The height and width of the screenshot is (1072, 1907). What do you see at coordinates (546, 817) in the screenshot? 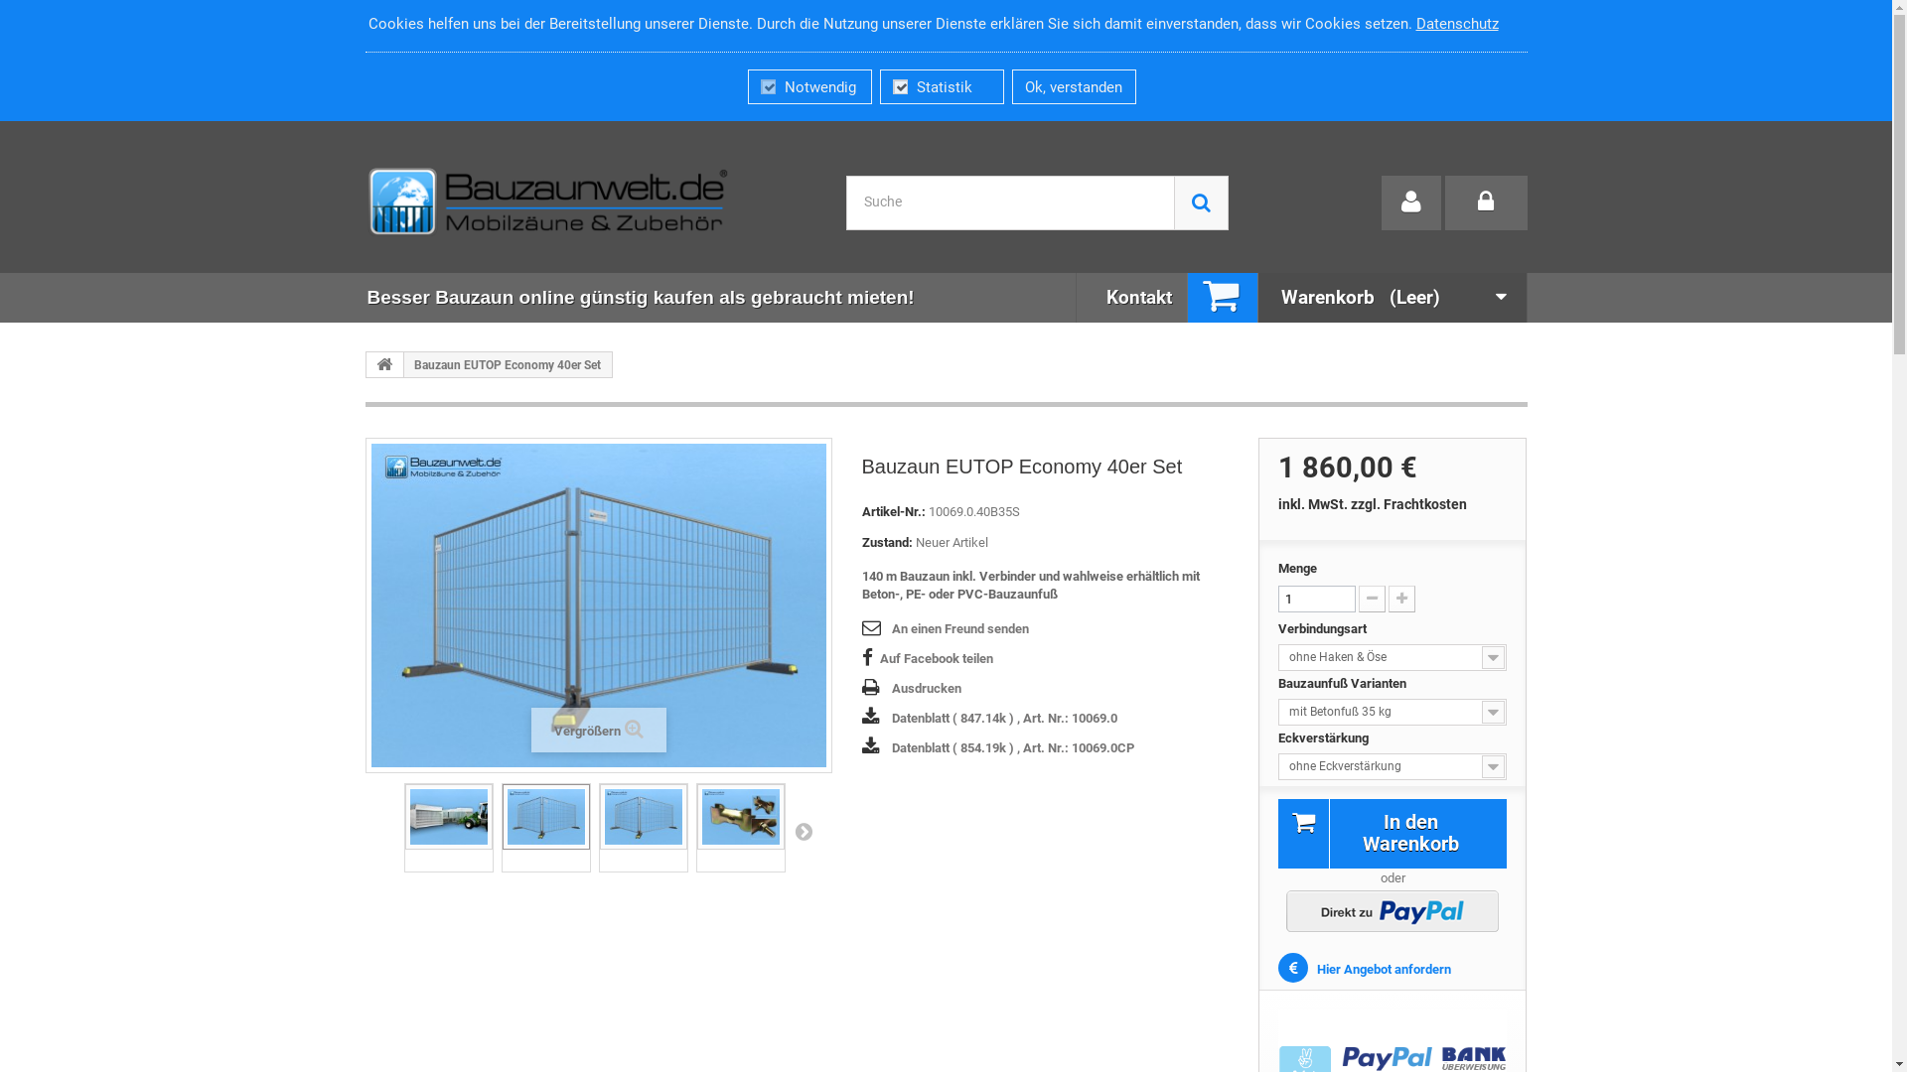
I see `Bauzaun EUTOP Economy 40er Set` at bounding box center [546, 817].